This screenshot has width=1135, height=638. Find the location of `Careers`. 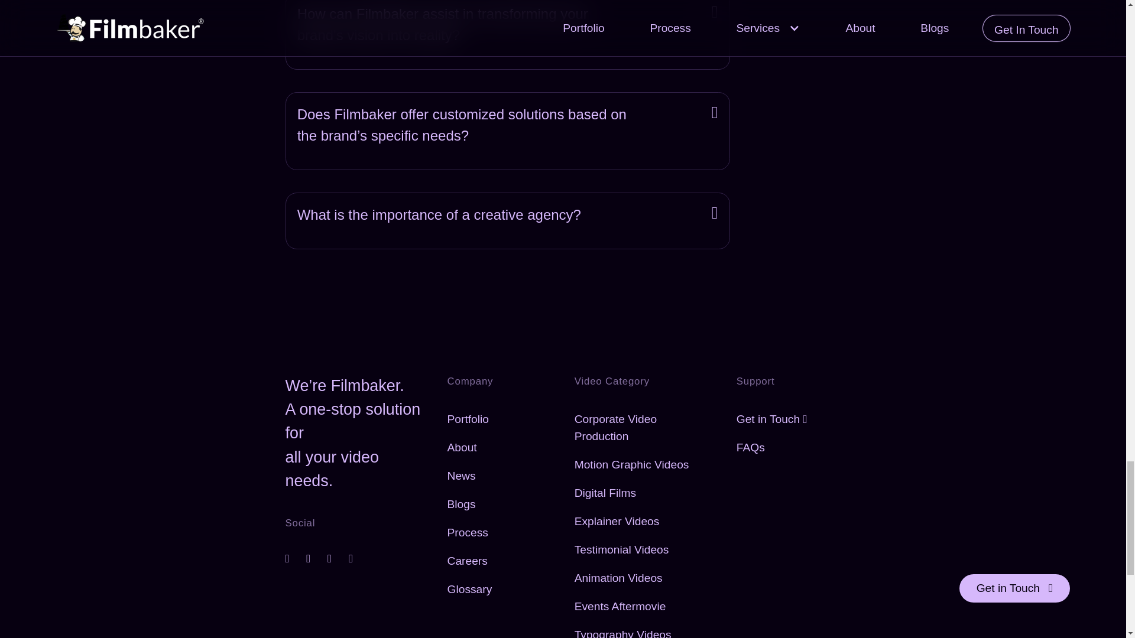

Careers is located at coordinates (473, 561).